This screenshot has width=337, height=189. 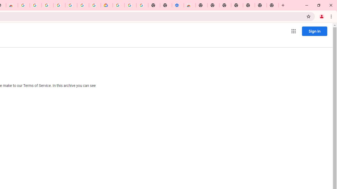 I want to click on Sign in - Google Accounts, so click(x=83, y=5).